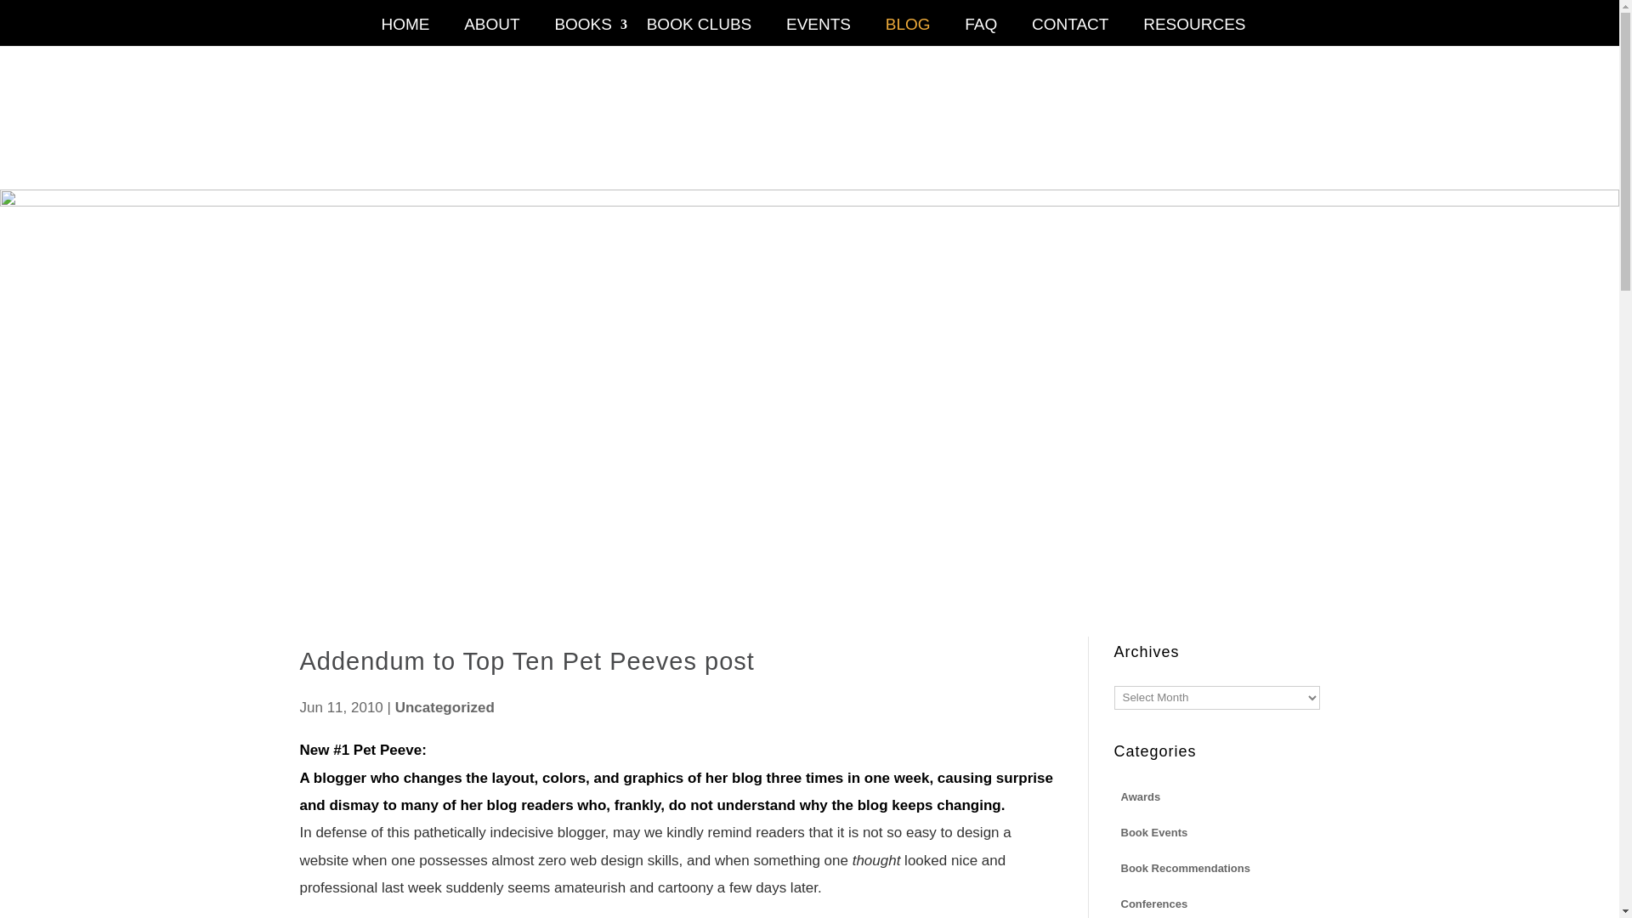  Describe the element at coordinates (583, 32) in the screenshot. I see `BOOKS` at that location.